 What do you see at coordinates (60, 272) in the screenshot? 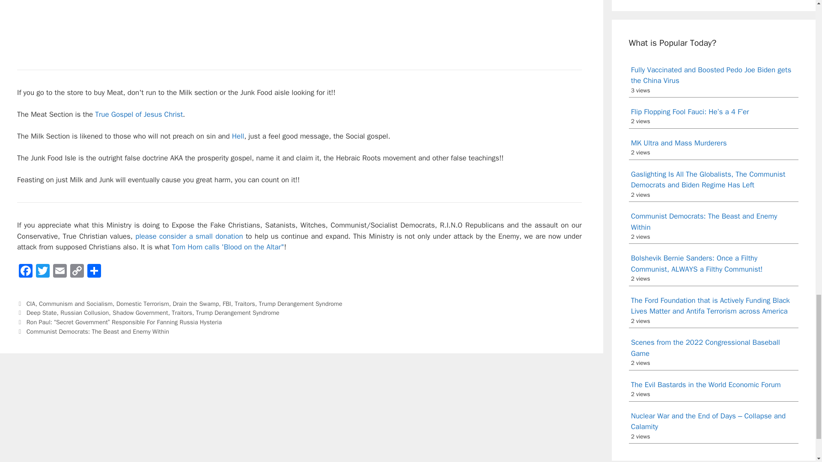
I see `Email` at bounding box center [60, 272].